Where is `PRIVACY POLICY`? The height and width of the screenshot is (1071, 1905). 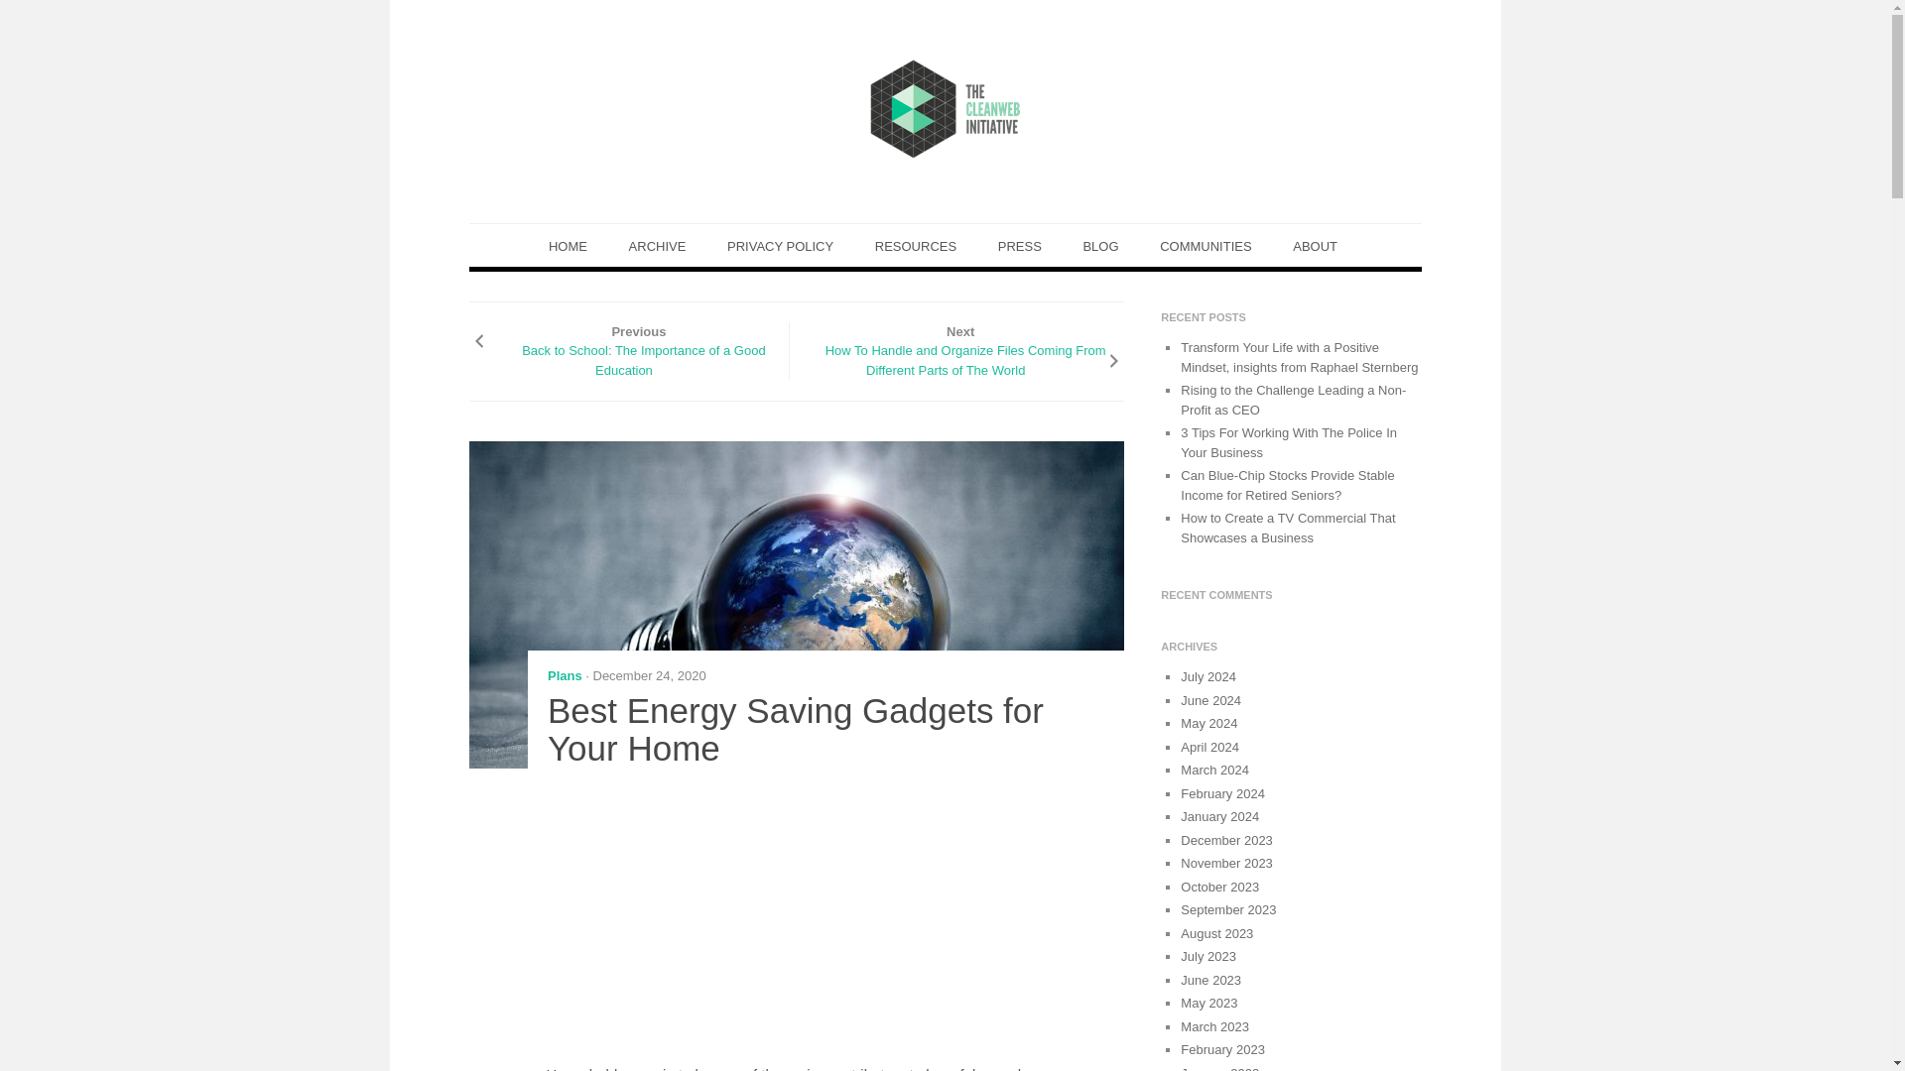
PRIVACY POLICY is located at coordinates (780, 246).